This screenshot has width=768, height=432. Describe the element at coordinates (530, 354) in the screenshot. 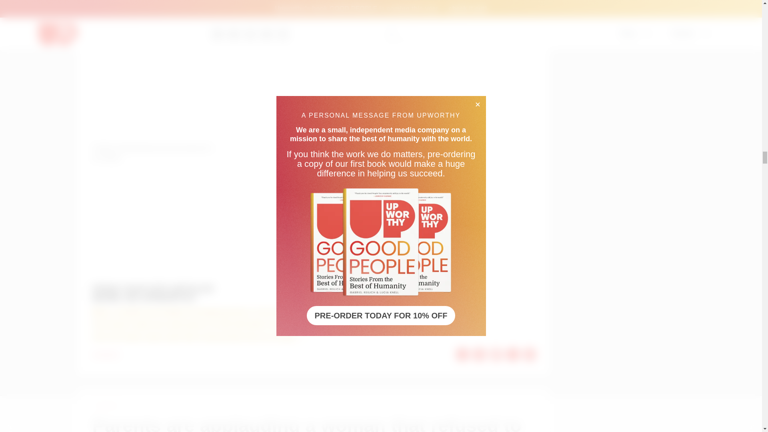

I see `Copy this link to clipboard` at that location.